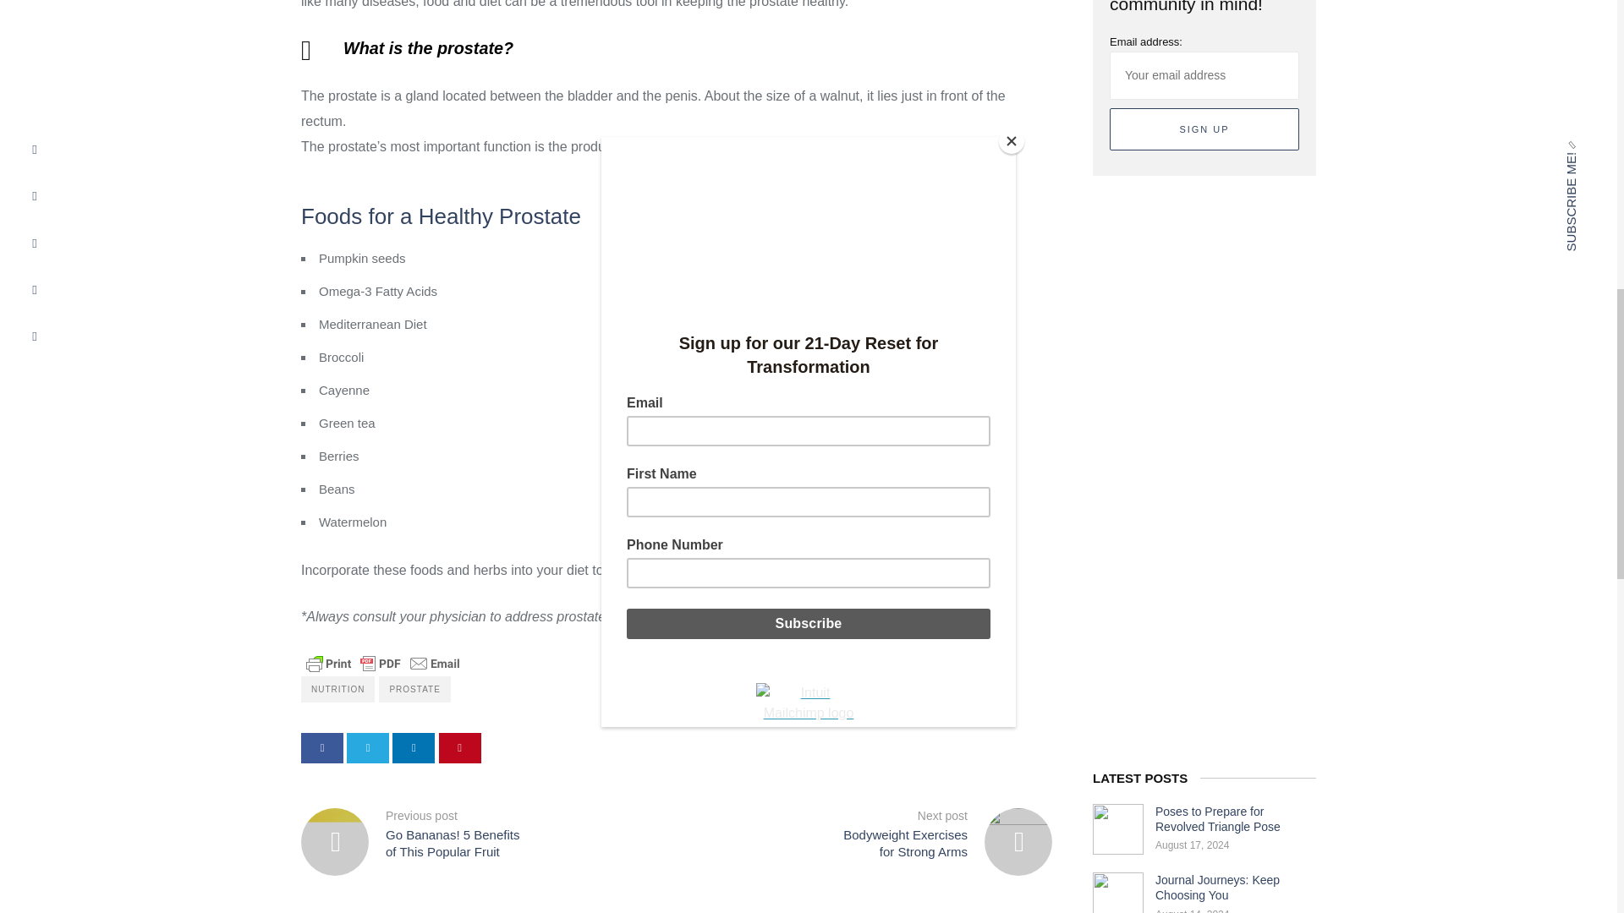  What do you see at coordinates (414, 689) in the screenshot?
I see `PROSTATE` at bounding box center [414, 689].